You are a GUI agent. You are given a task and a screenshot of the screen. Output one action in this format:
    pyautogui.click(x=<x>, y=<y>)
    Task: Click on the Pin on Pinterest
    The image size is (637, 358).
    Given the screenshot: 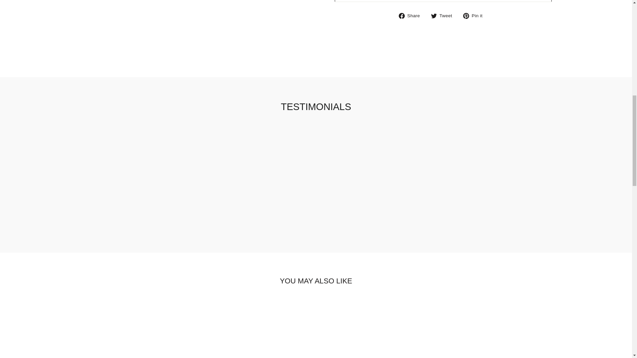 What is the action you would take?
    pyautogui.click(x=475, y=15)
    